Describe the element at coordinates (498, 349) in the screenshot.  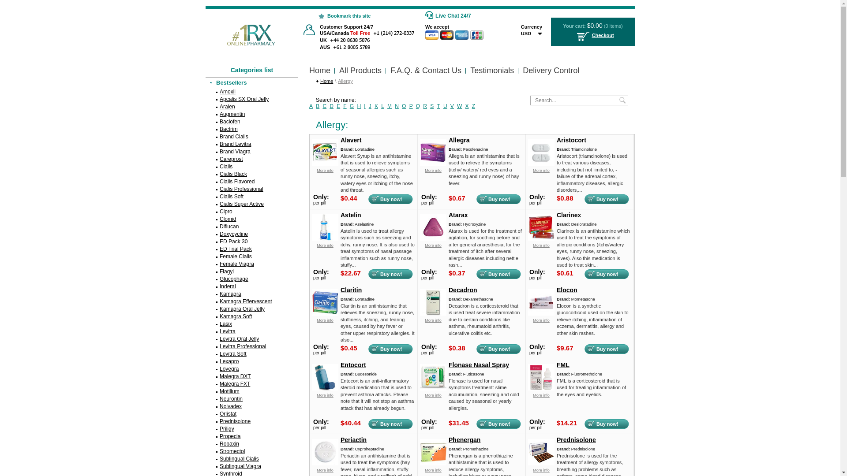
I see `Buy now!` at that location.